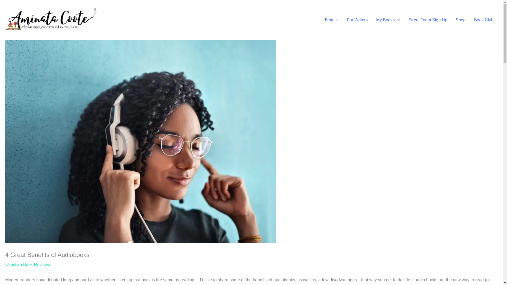 The height and width of the screenshot is (285, 507). What do you see at coordinates (461, 20) in the screenshot?
I see `Shop` at bounding box center [461, 20].